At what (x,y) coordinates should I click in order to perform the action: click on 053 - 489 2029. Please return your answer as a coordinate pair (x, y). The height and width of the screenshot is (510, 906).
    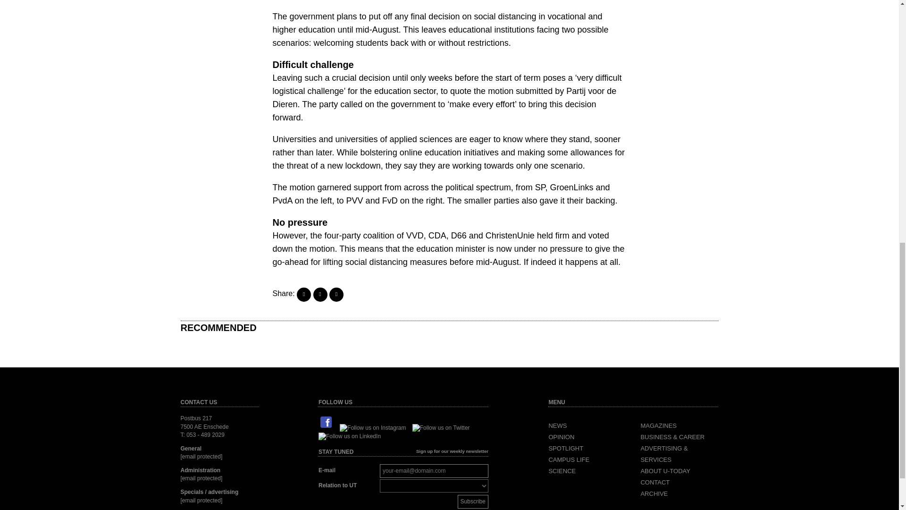
    Looking at the image, I should click on (206, 434).